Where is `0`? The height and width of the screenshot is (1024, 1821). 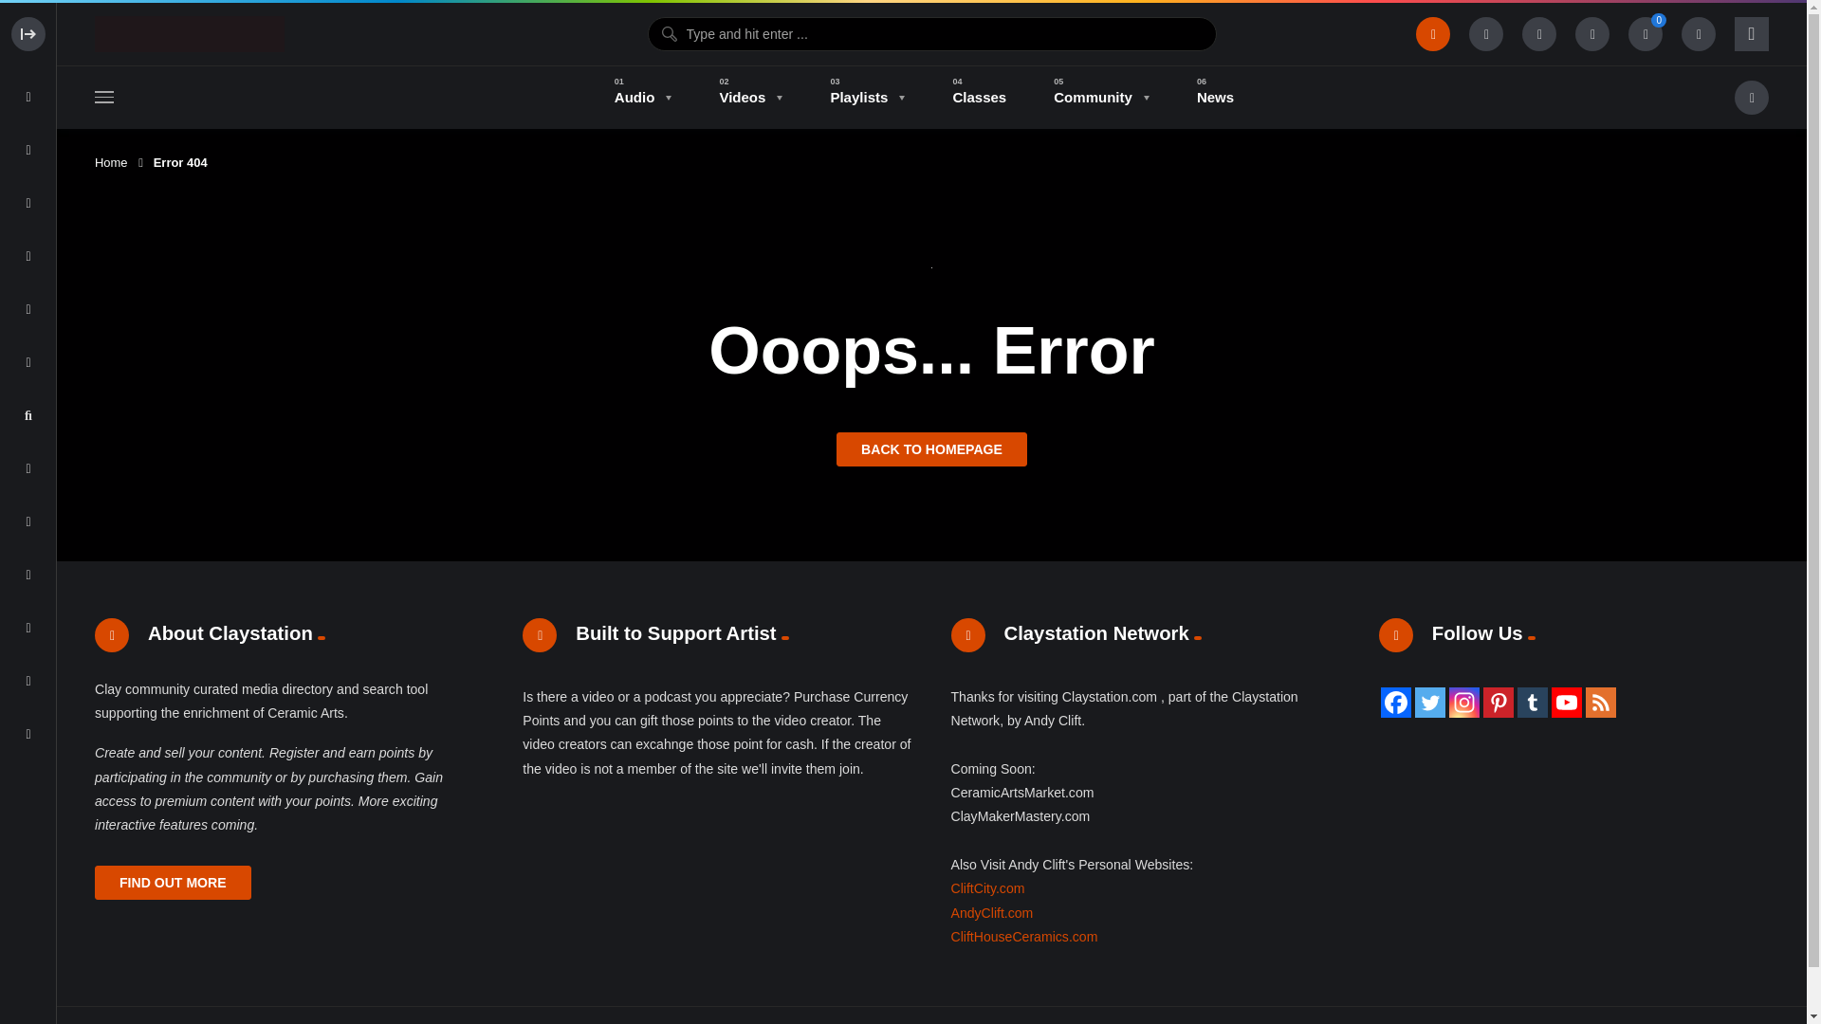
0 is located at coordinates (1645, 34).